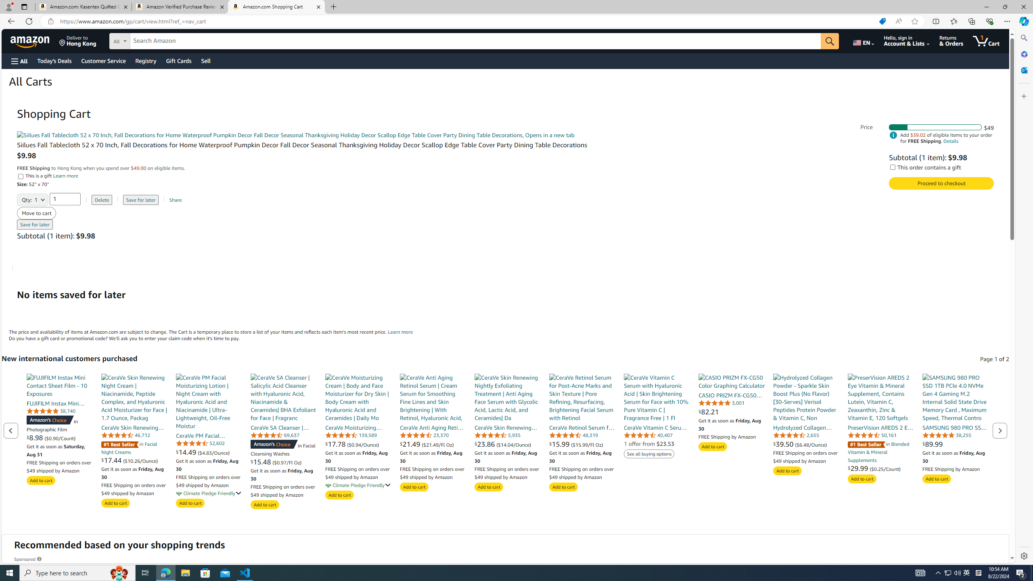 Image resolution: width=1033 pixels, height=581 pixels. I want to click on $17.78 , so click(336, 444).